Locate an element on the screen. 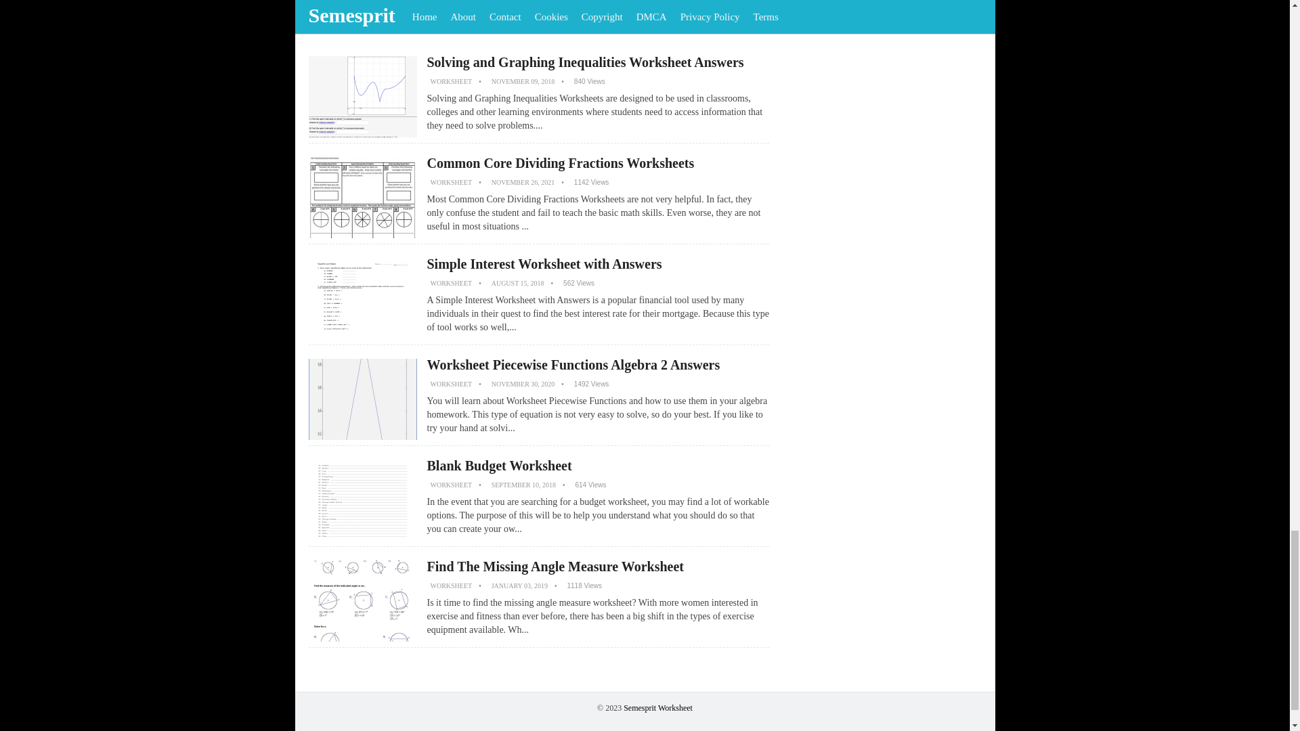  Solving and Graphing Inequalities Worksheet Answers is located at coordinates (585, 62).